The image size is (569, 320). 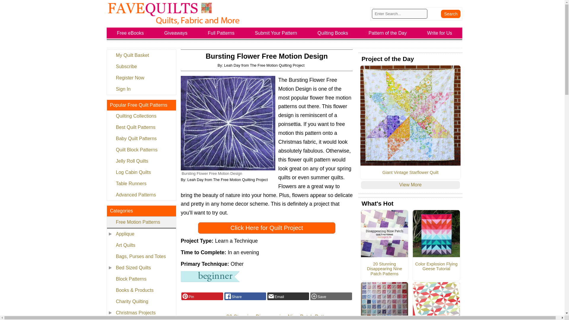 What do you see at coordinates (331, 296) in the screenshot?
I see `Add` at bounding box center [331, 296].